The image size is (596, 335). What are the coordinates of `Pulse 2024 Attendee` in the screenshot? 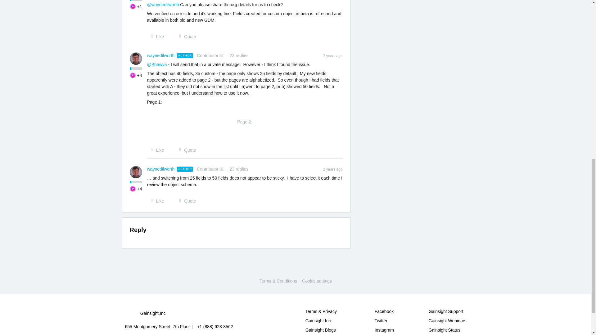 It's located at (133, 75).